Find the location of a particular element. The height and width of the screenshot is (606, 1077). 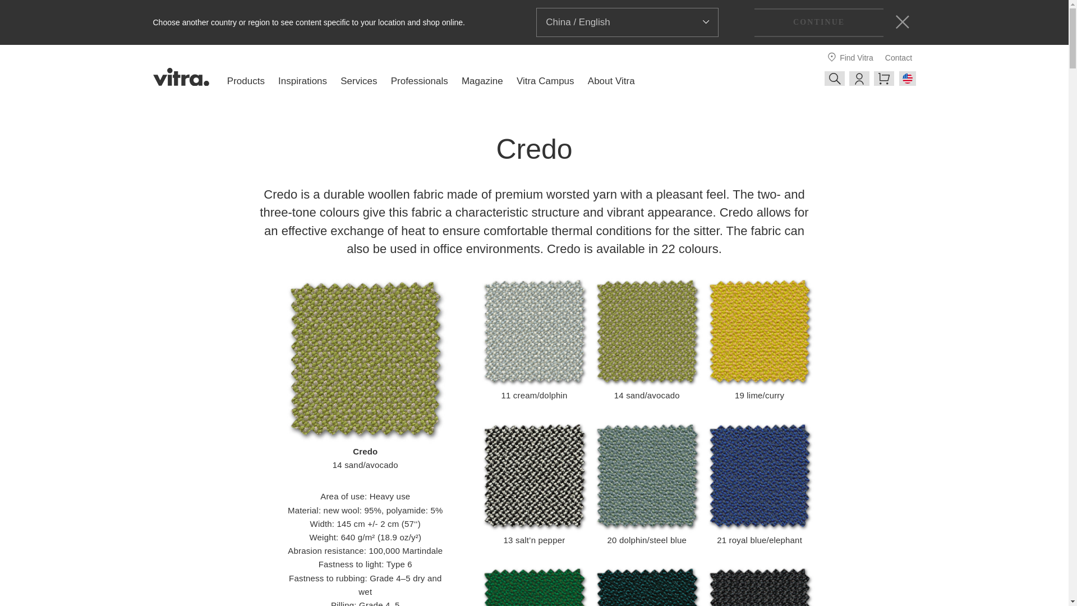

Vitra is located at coordinates (181, 77).